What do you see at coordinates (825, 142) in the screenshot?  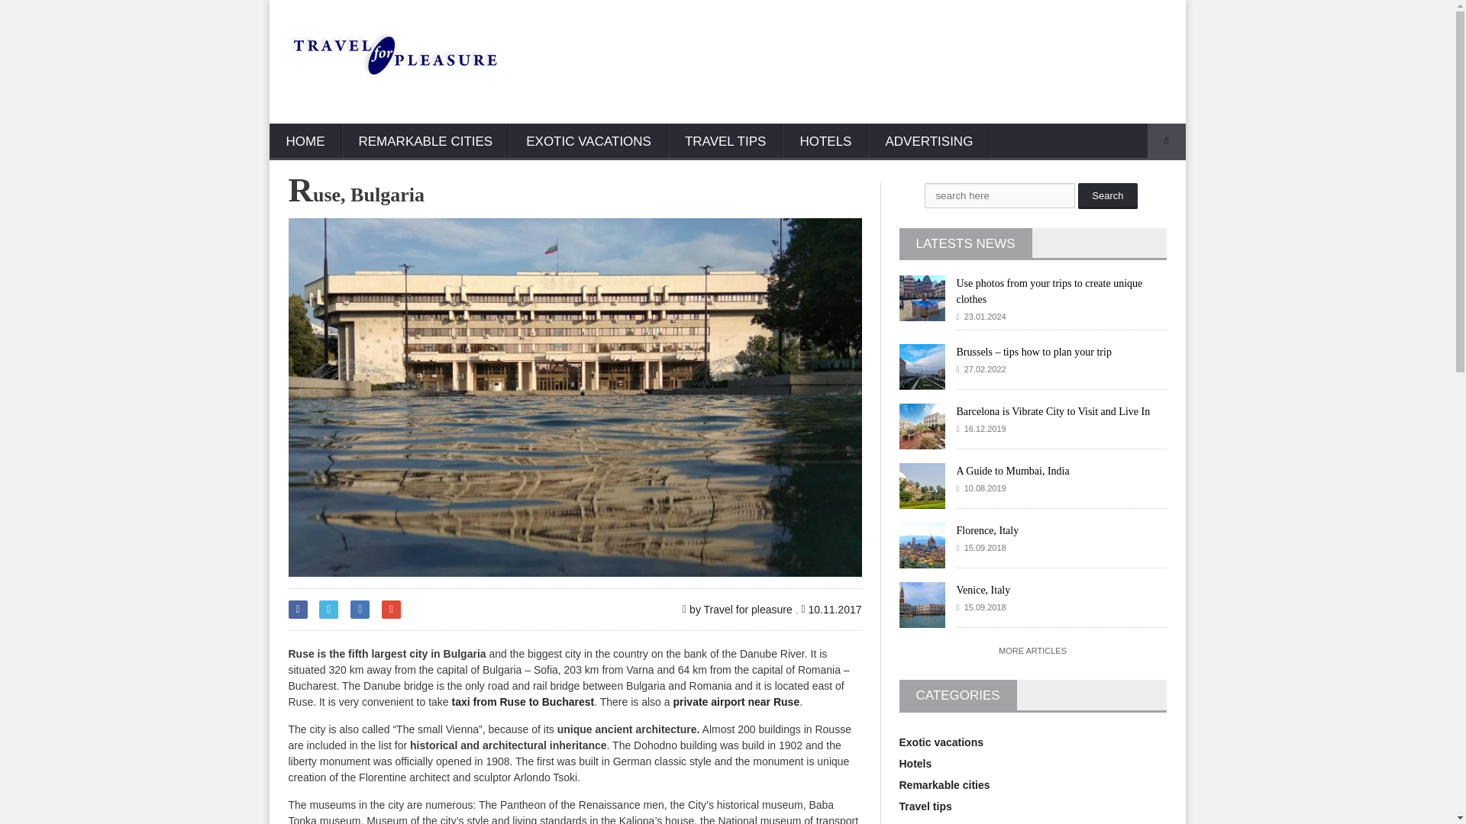 I see `HOTELS` at bounding box center [825, 142].